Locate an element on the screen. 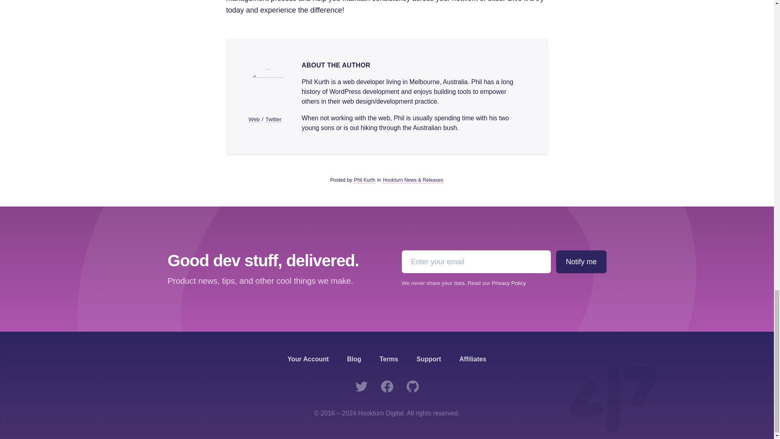 Image resolution: width=780 pixels, height=439 pixels. GitHub is located at coordinates (413, 386).